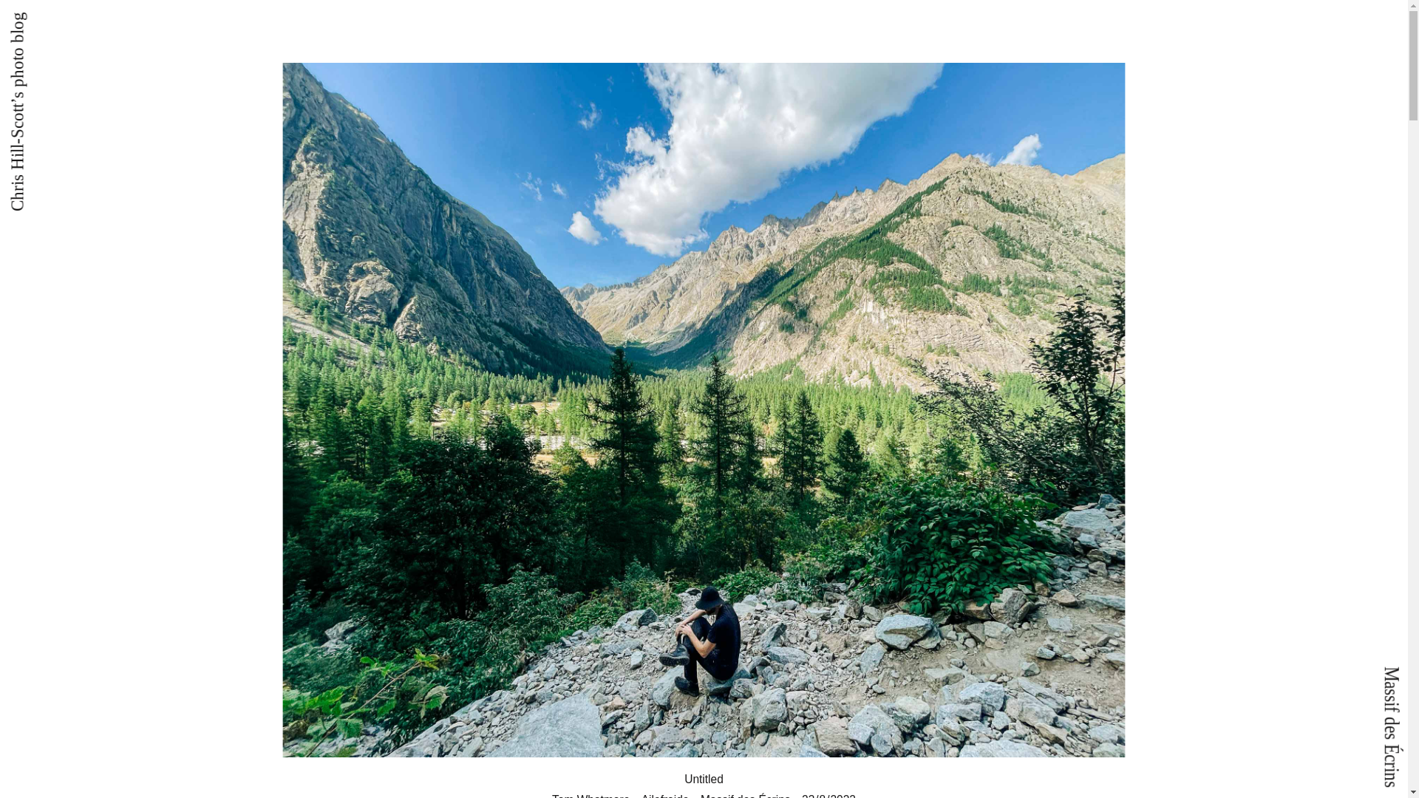 This screenshot has height=798, width=1419. Describe the element at coordinates (704, 779) in the screenshot. I see `Untitled` at that location.